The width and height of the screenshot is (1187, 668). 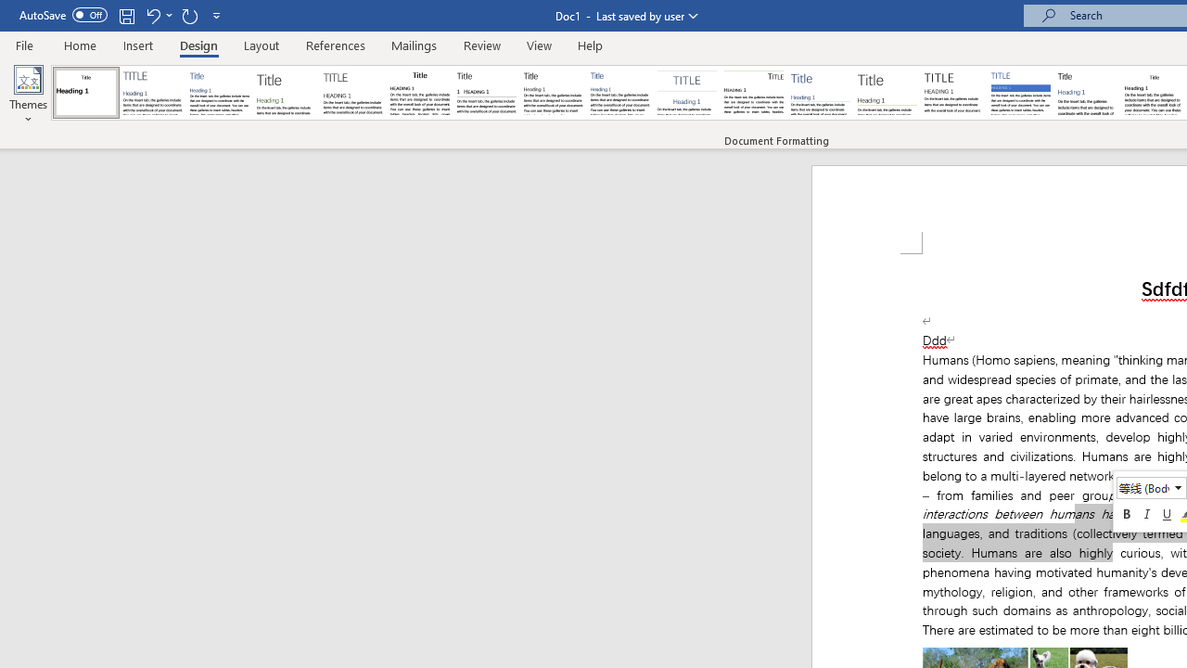 What do you see at coordinates (419, 93) in the screenshot?
I see `Black & White (Classic)` at bounding box center [419, 93].